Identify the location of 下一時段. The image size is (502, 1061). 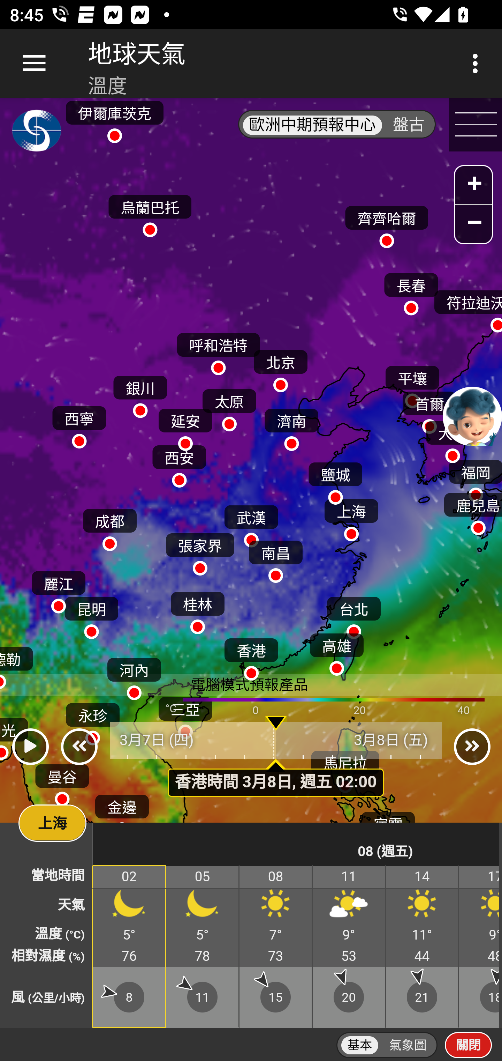
(472, 747).